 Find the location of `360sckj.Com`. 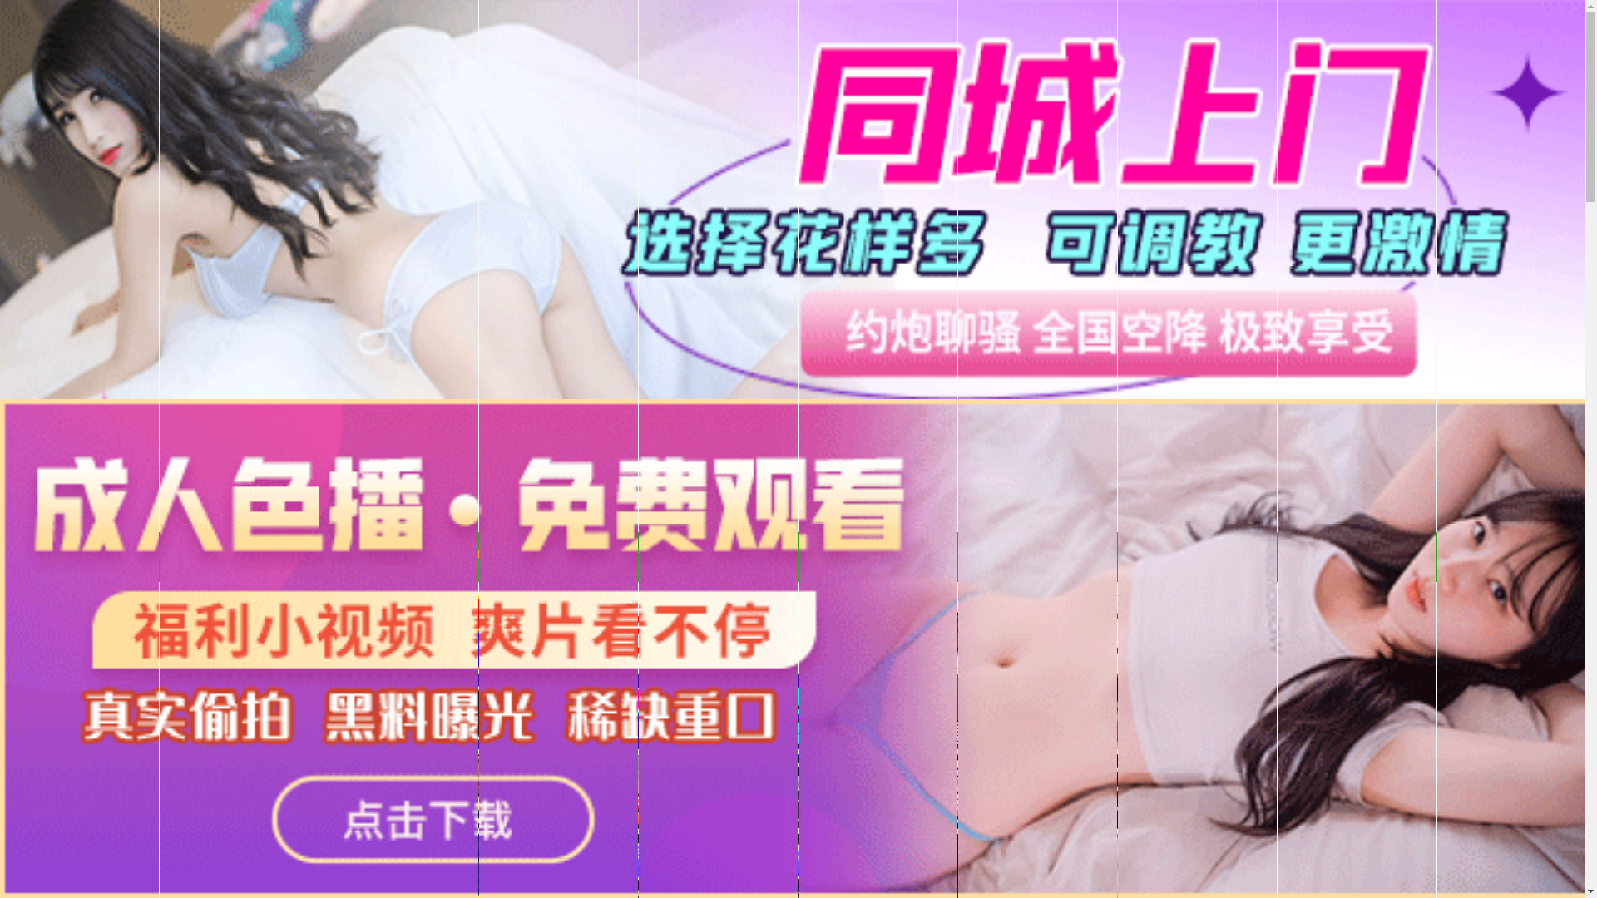

360sckj.Com is located at coordinates (452, 553).